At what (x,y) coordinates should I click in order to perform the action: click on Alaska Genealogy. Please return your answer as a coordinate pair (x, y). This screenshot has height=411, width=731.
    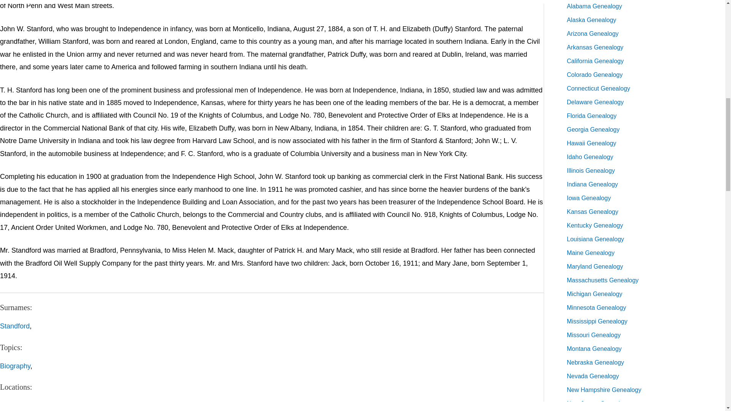
    Looking at the image, I should click on (592, 20).